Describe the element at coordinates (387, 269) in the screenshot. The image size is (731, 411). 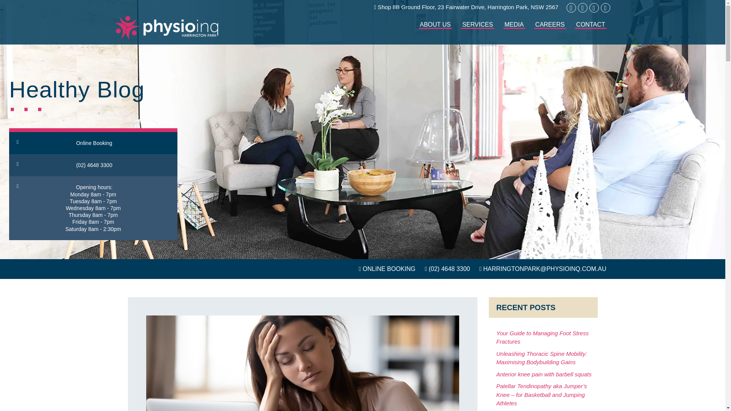
I see `ONLINE BOOKING` at that location.